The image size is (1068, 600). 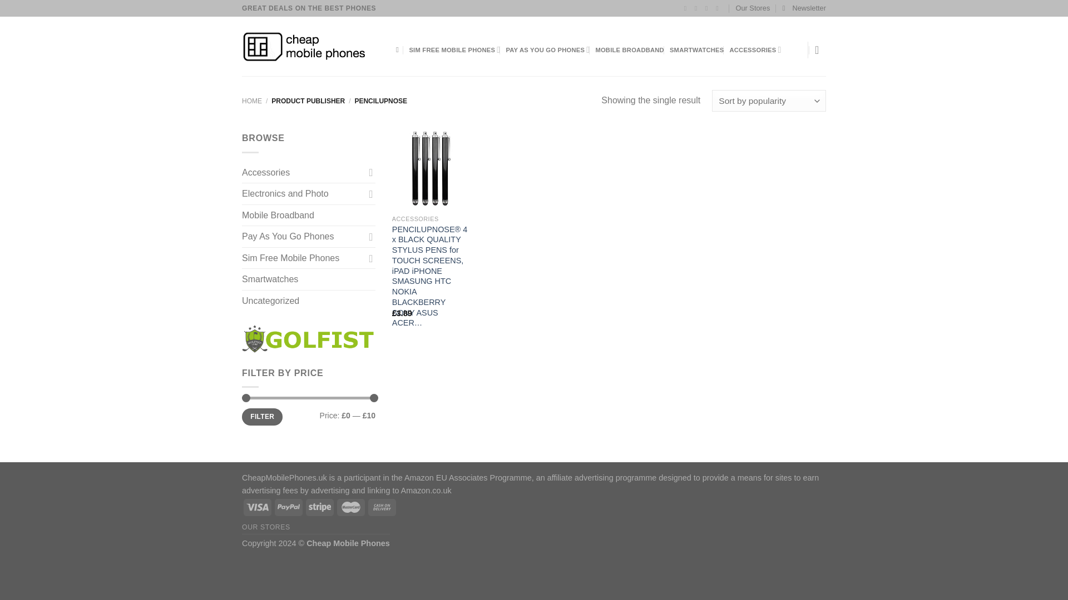 What do you see at coordinates (696, 50) in the screenshot?
I see `SMARTWATCHES` at bounding box center [696, 50].